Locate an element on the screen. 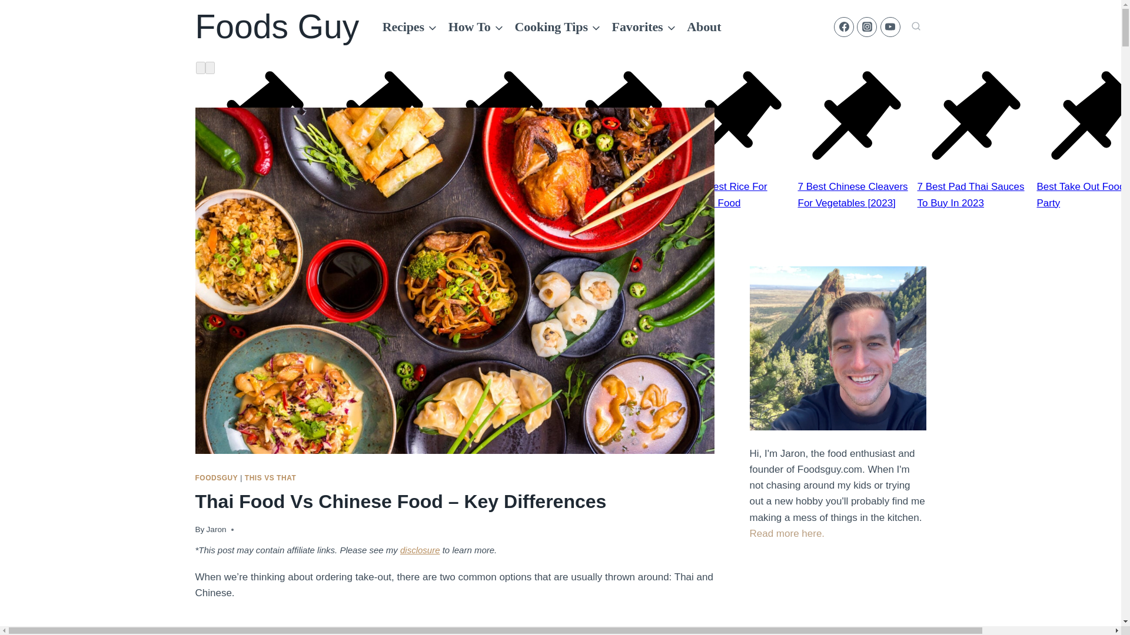  Cooking Tips is located at coordinates (557, 27).